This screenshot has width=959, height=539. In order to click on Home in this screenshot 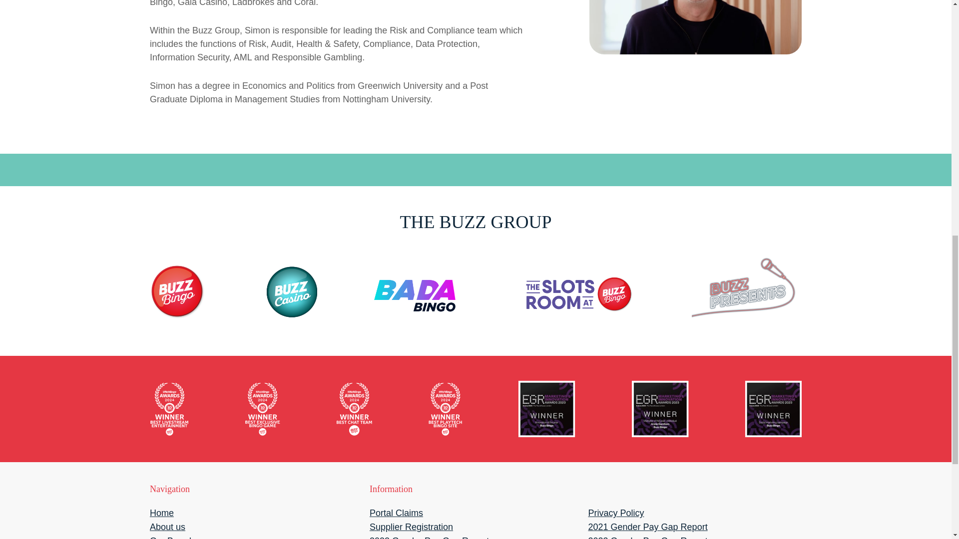, I will do `click(161, 513)`.